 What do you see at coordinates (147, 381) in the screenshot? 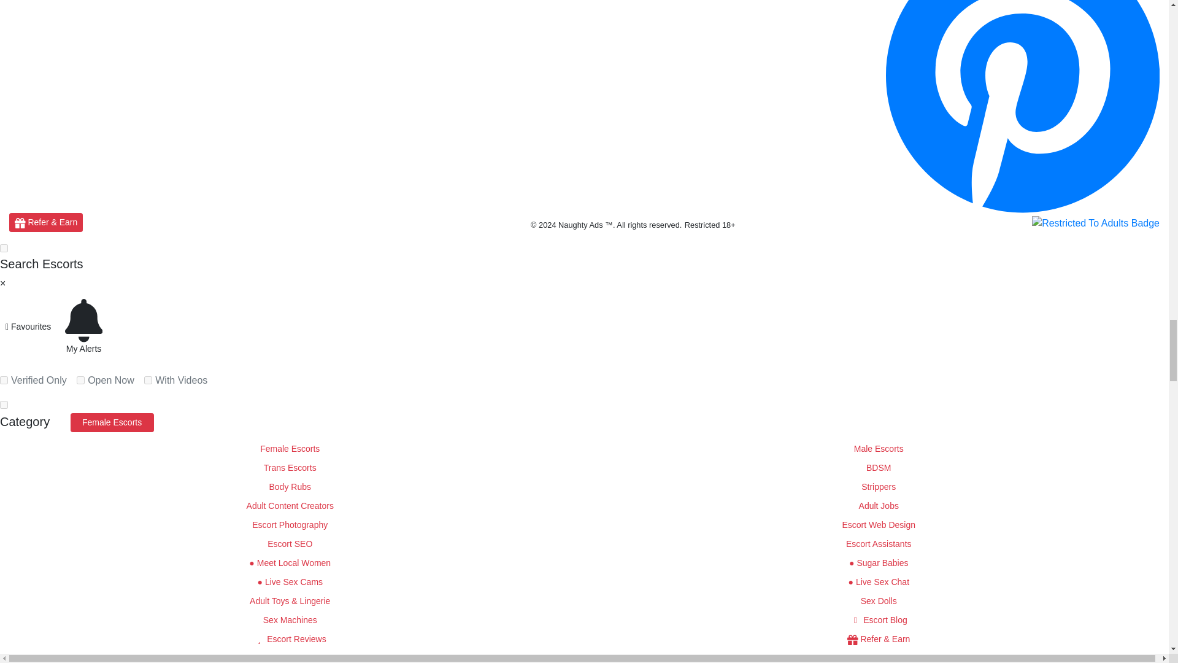
I see `on` at bounding box center [147, 381].